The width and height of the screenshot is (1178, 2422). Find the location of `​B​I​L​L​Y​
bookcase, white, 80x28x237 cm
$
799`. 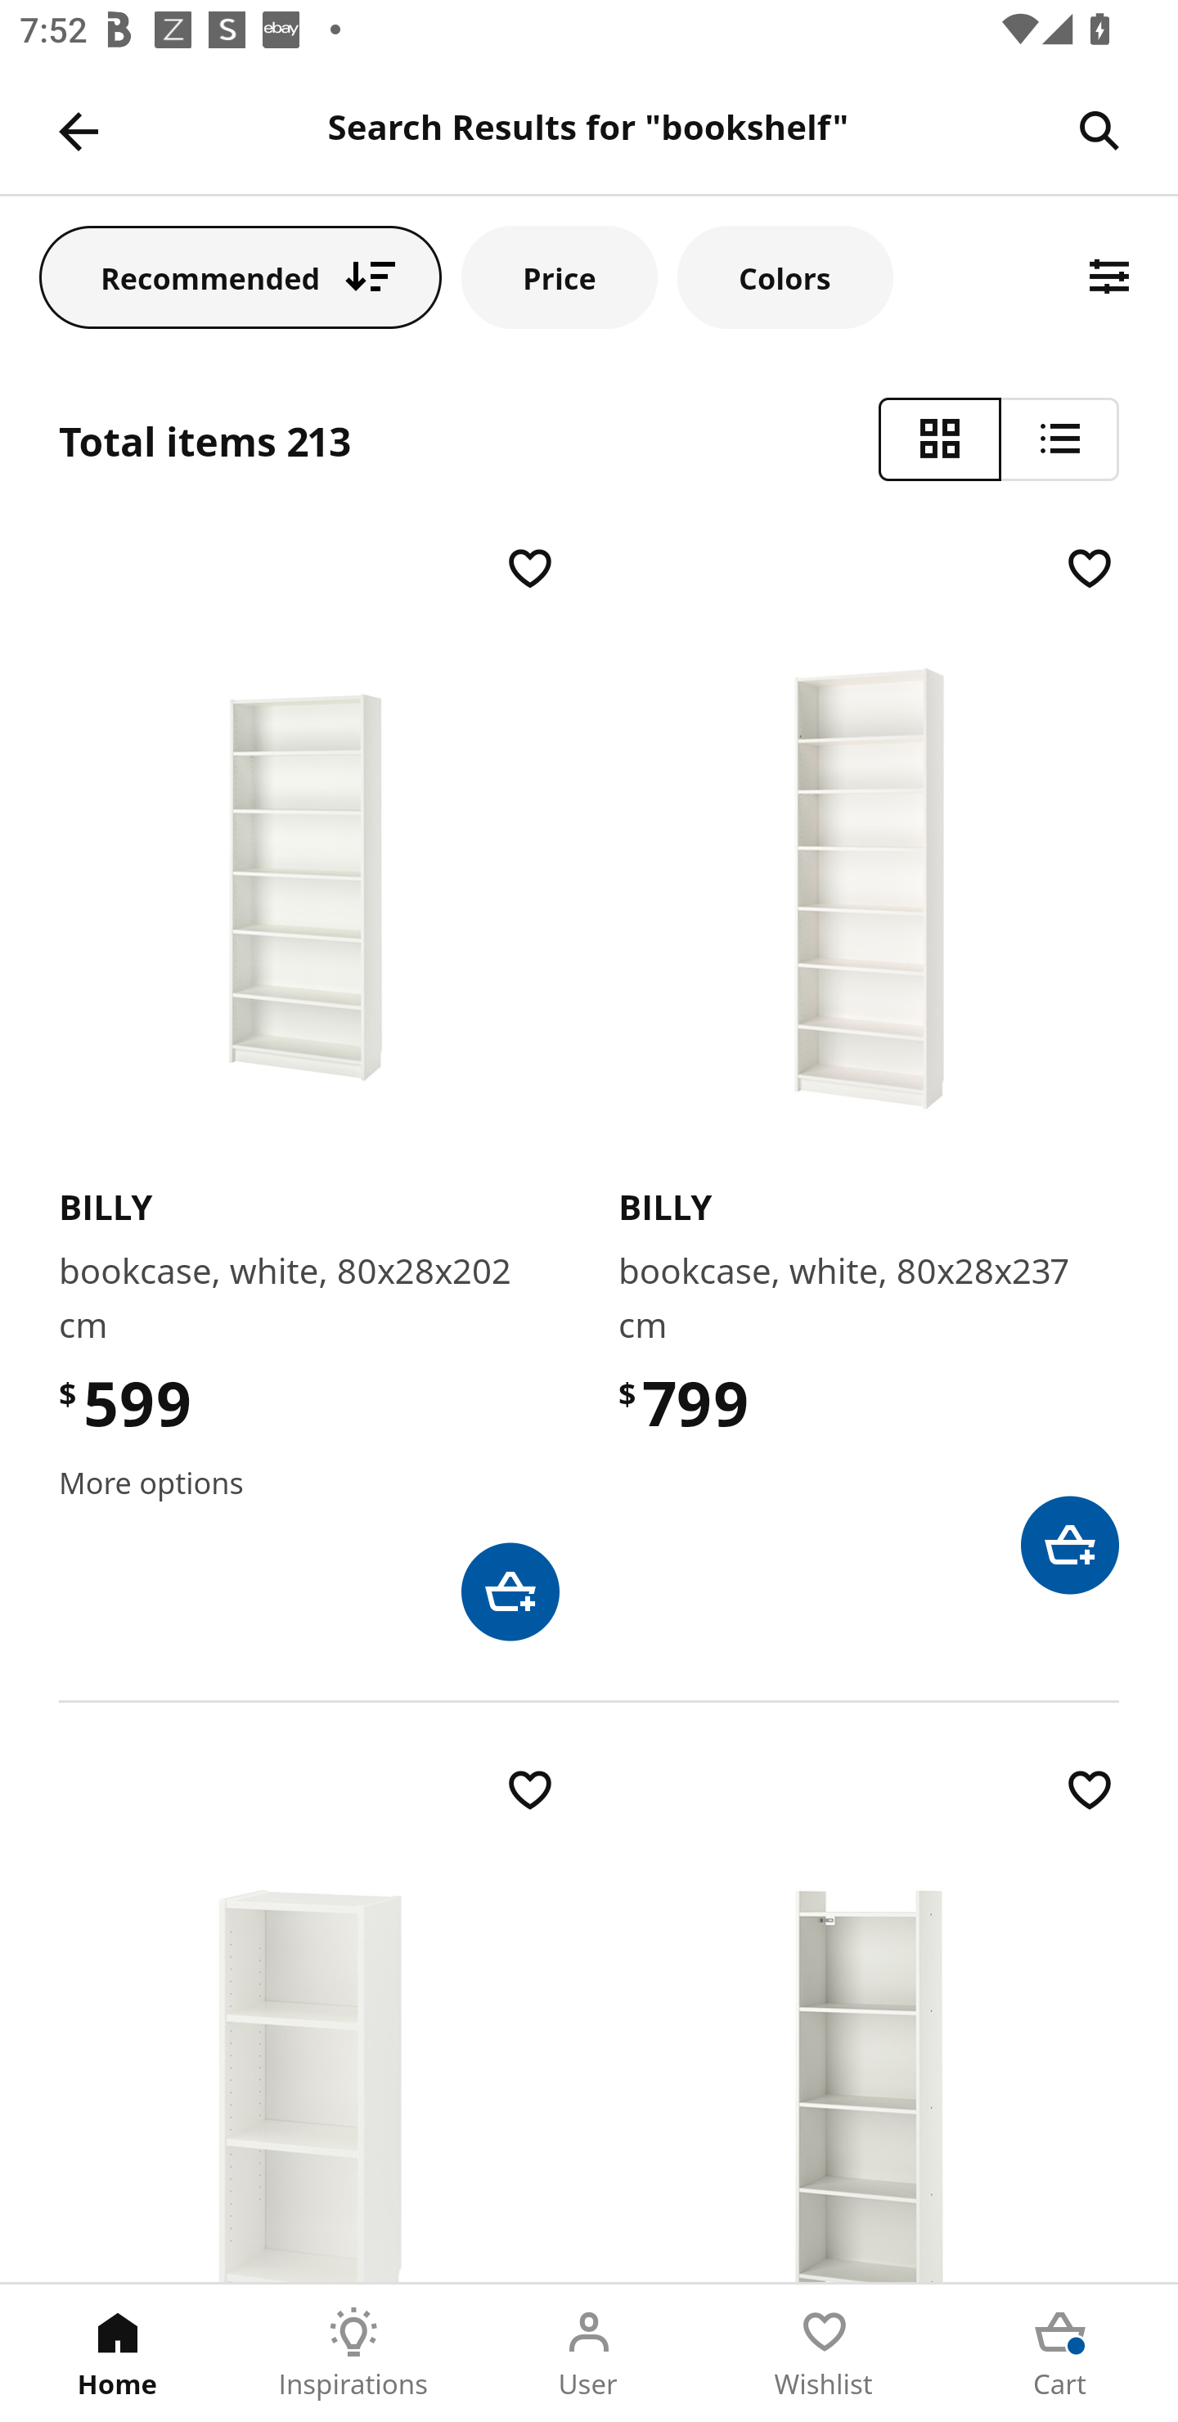

​B​I​L​L​Y​
bookcase, white, 80x28x237 cm
$
799 is located at coordinates (869, 1067).